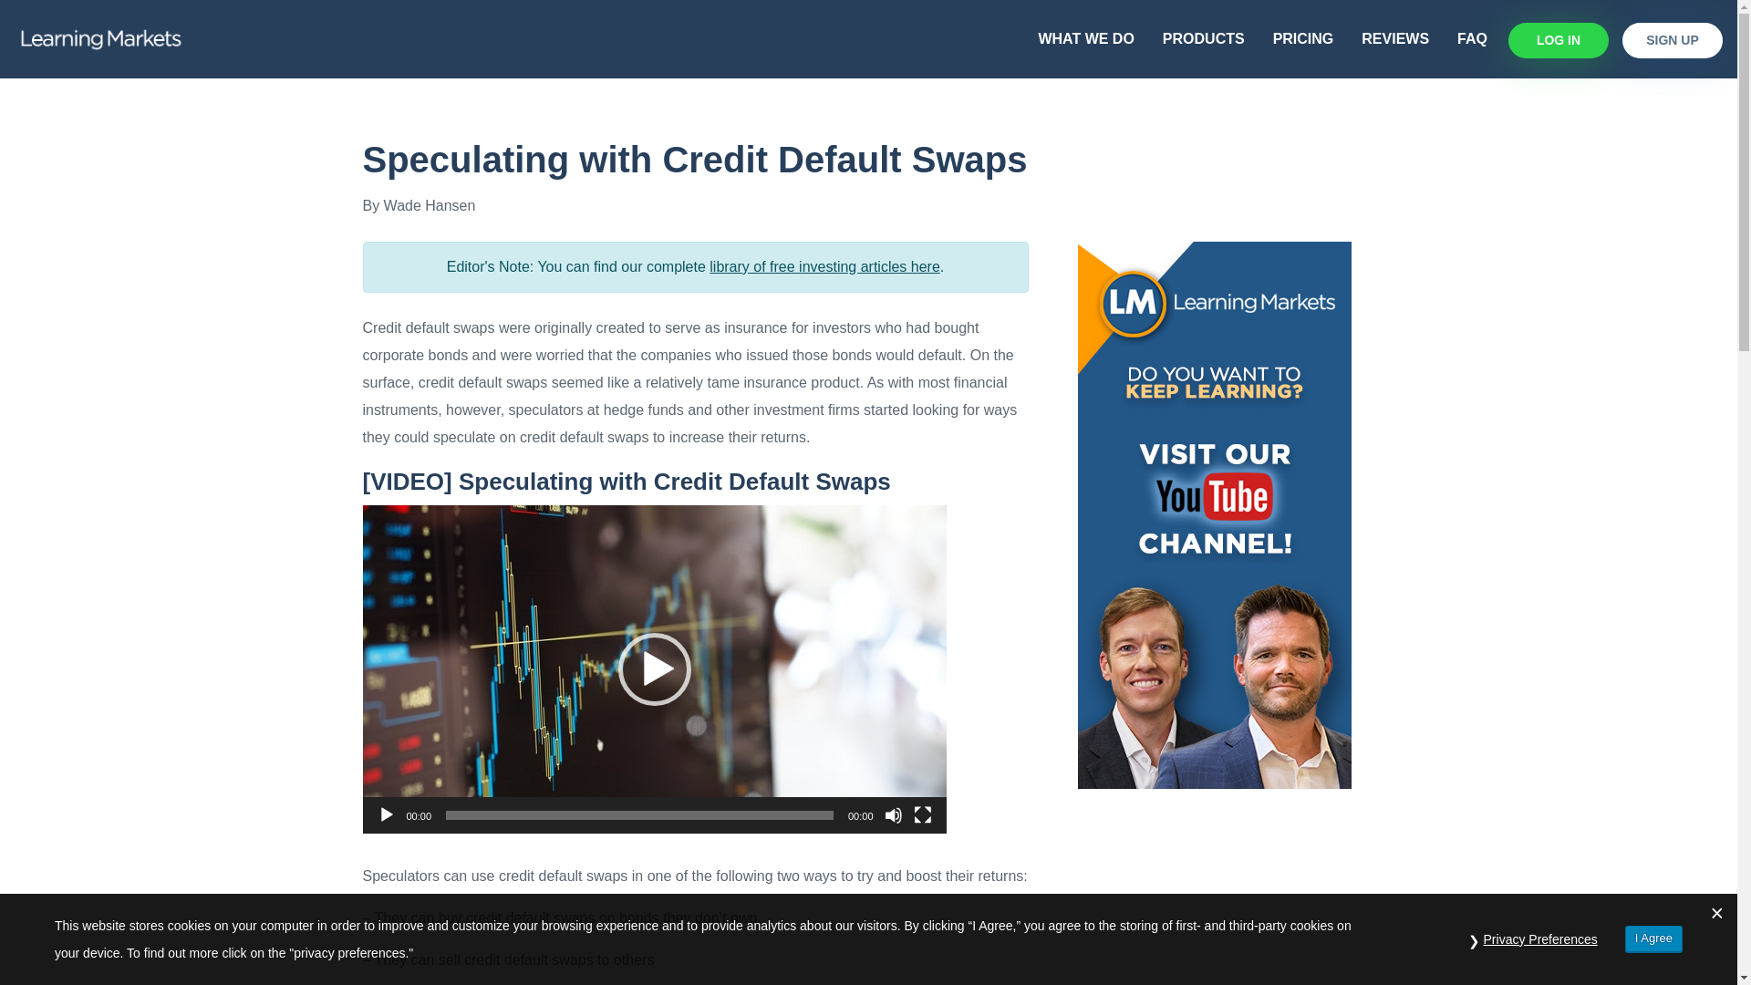  What do you see at coordinates (1085, 38) in the screenshot?
I see `WHAT WE DO` at bounding box center [1085, 38].